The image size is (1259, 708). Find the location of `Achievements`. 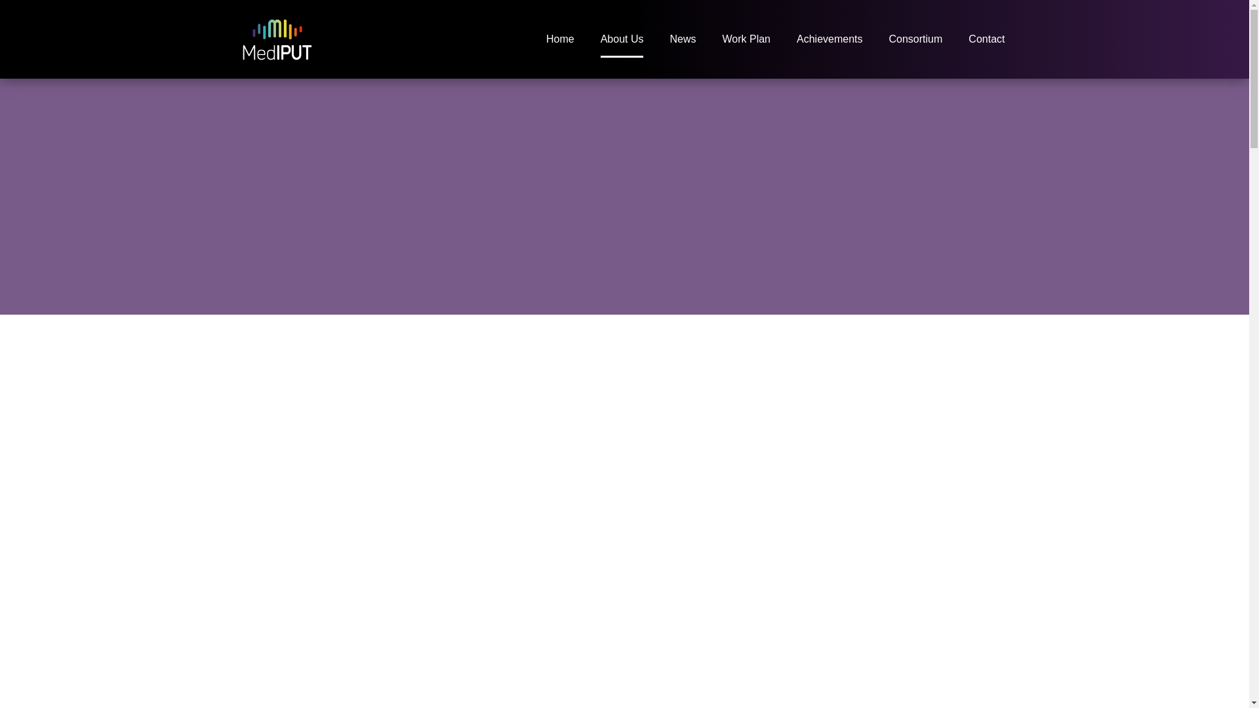

Achievements is located at coordinates (829, 39).